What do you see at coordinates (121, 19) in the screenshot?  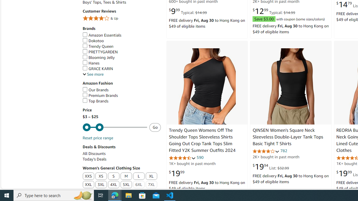 I see `4 Stars & Up& Up` at bounding box center [121, 19].